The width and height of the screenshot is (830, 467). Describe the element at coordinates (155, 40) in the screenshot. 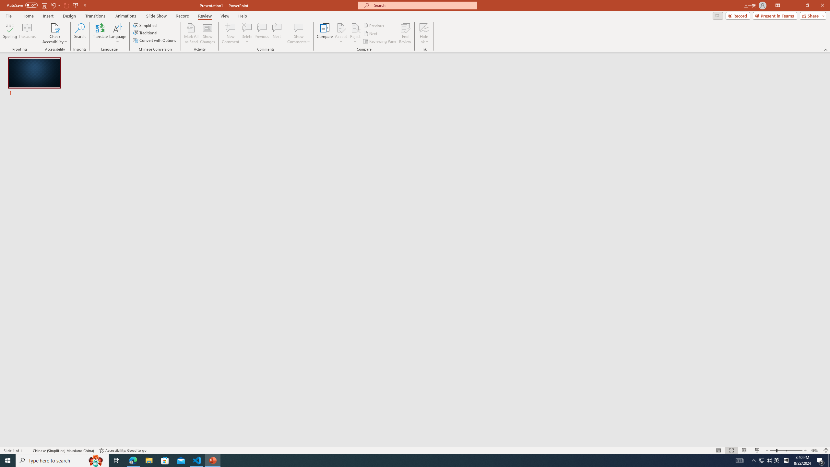

I see `Convert with Options...` at that location.